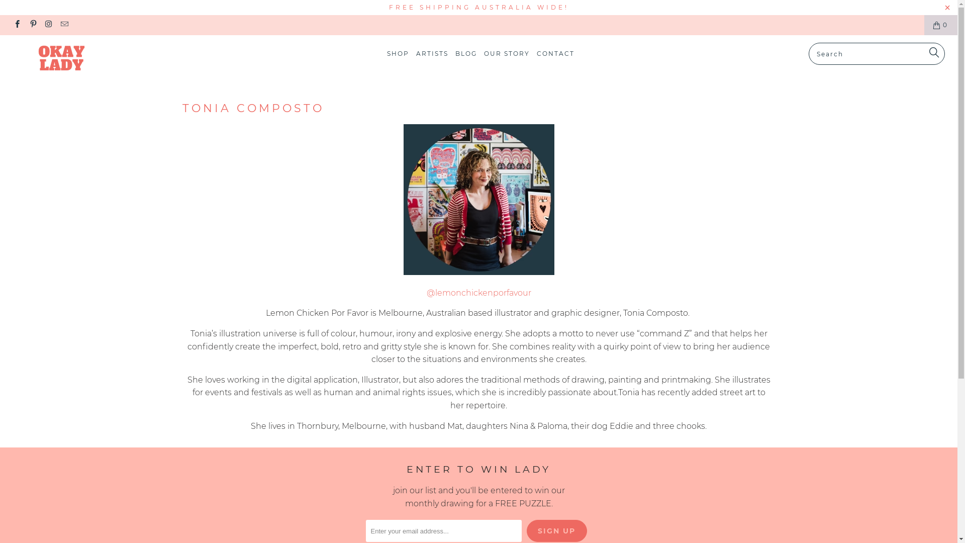 The height and width of the screenshot is (543, 965). Describe the element at coordinates (432, 54) in the screenshot. I see `ARTISTS` at that location.